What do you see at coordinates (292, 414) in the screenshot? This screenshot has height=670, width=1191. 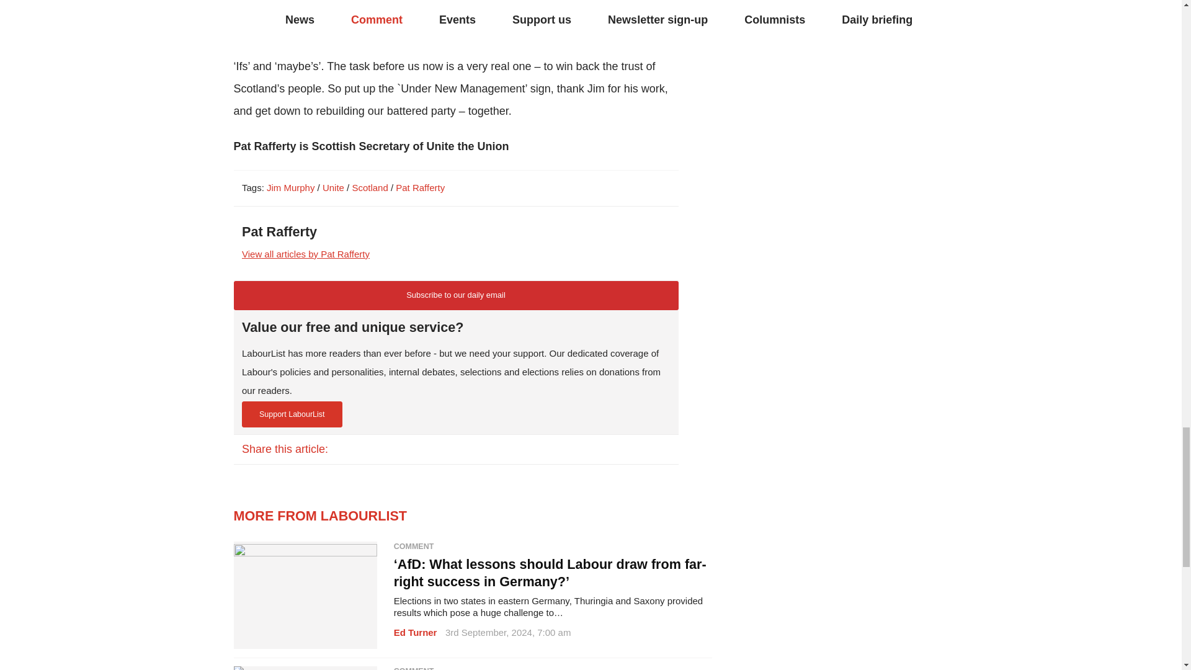 I see `Support LabourList` at bounding box center [292, 414].